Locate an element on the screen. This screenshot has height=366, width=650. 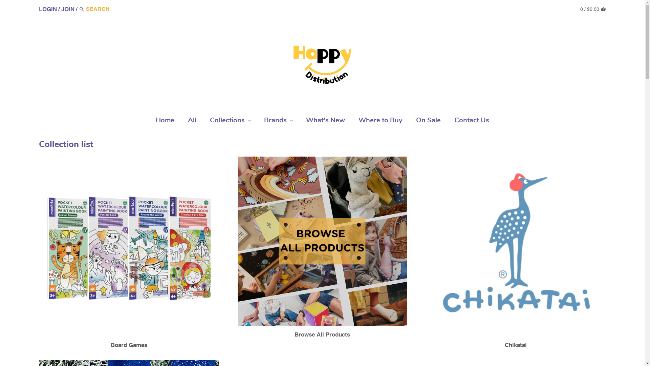
JOIN is located at coordinates (68, 9).